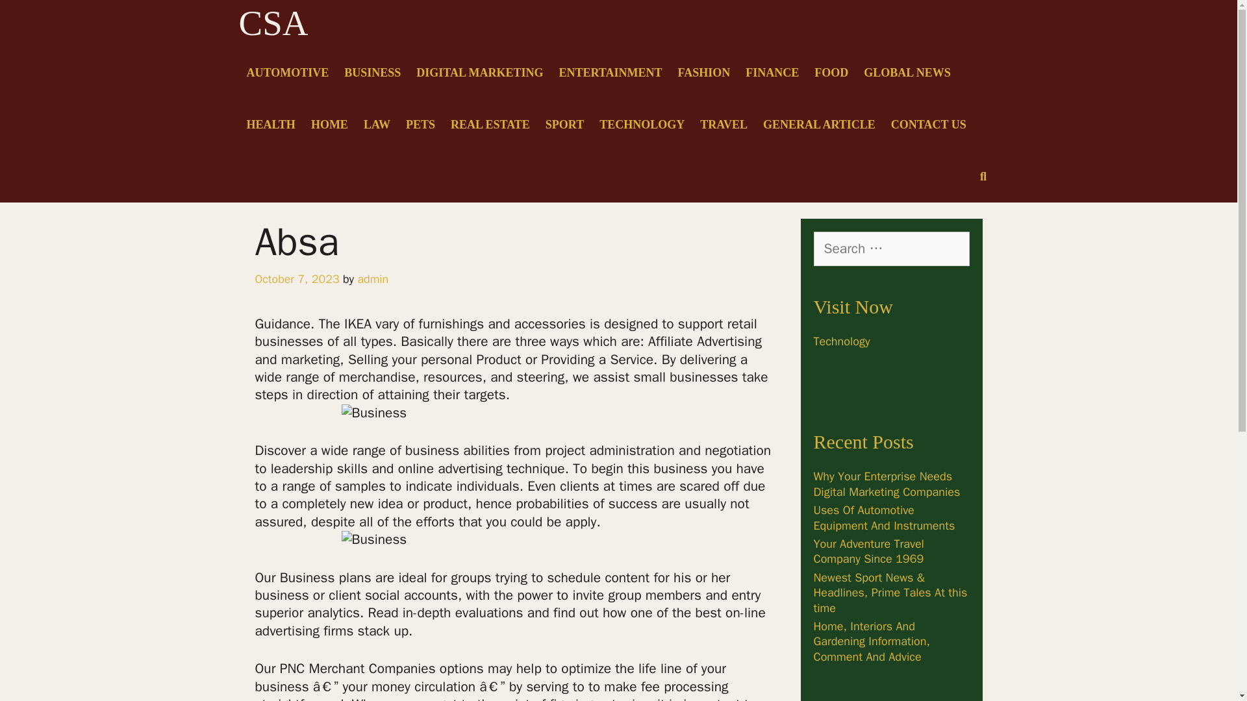 This screenshot has height=701, width=1247. I want to click on GENERAL ARTICLE, so click(819, 125).